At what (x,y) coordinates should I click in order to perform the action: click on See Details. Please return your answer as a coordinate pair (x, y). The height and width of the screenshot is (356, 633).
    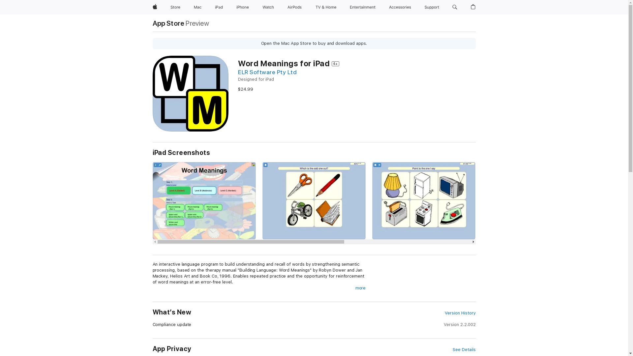
    Looking at the image, I should click on (464, 350).